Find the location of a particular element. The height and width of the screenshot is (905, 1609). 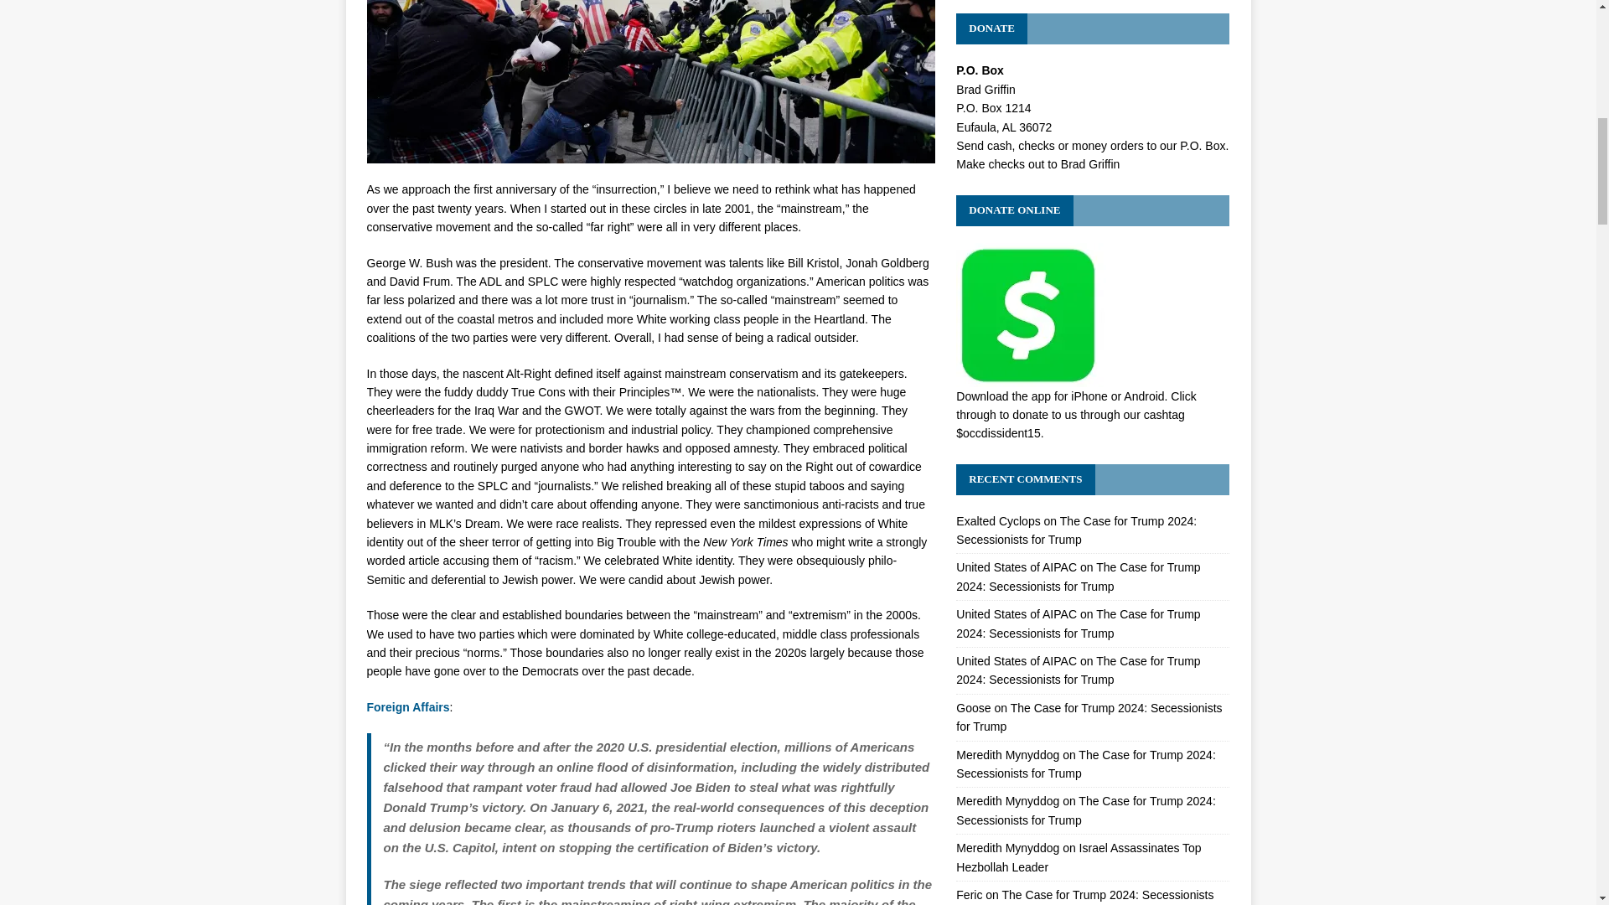

im-289287 is located at coordinates (650, 82).